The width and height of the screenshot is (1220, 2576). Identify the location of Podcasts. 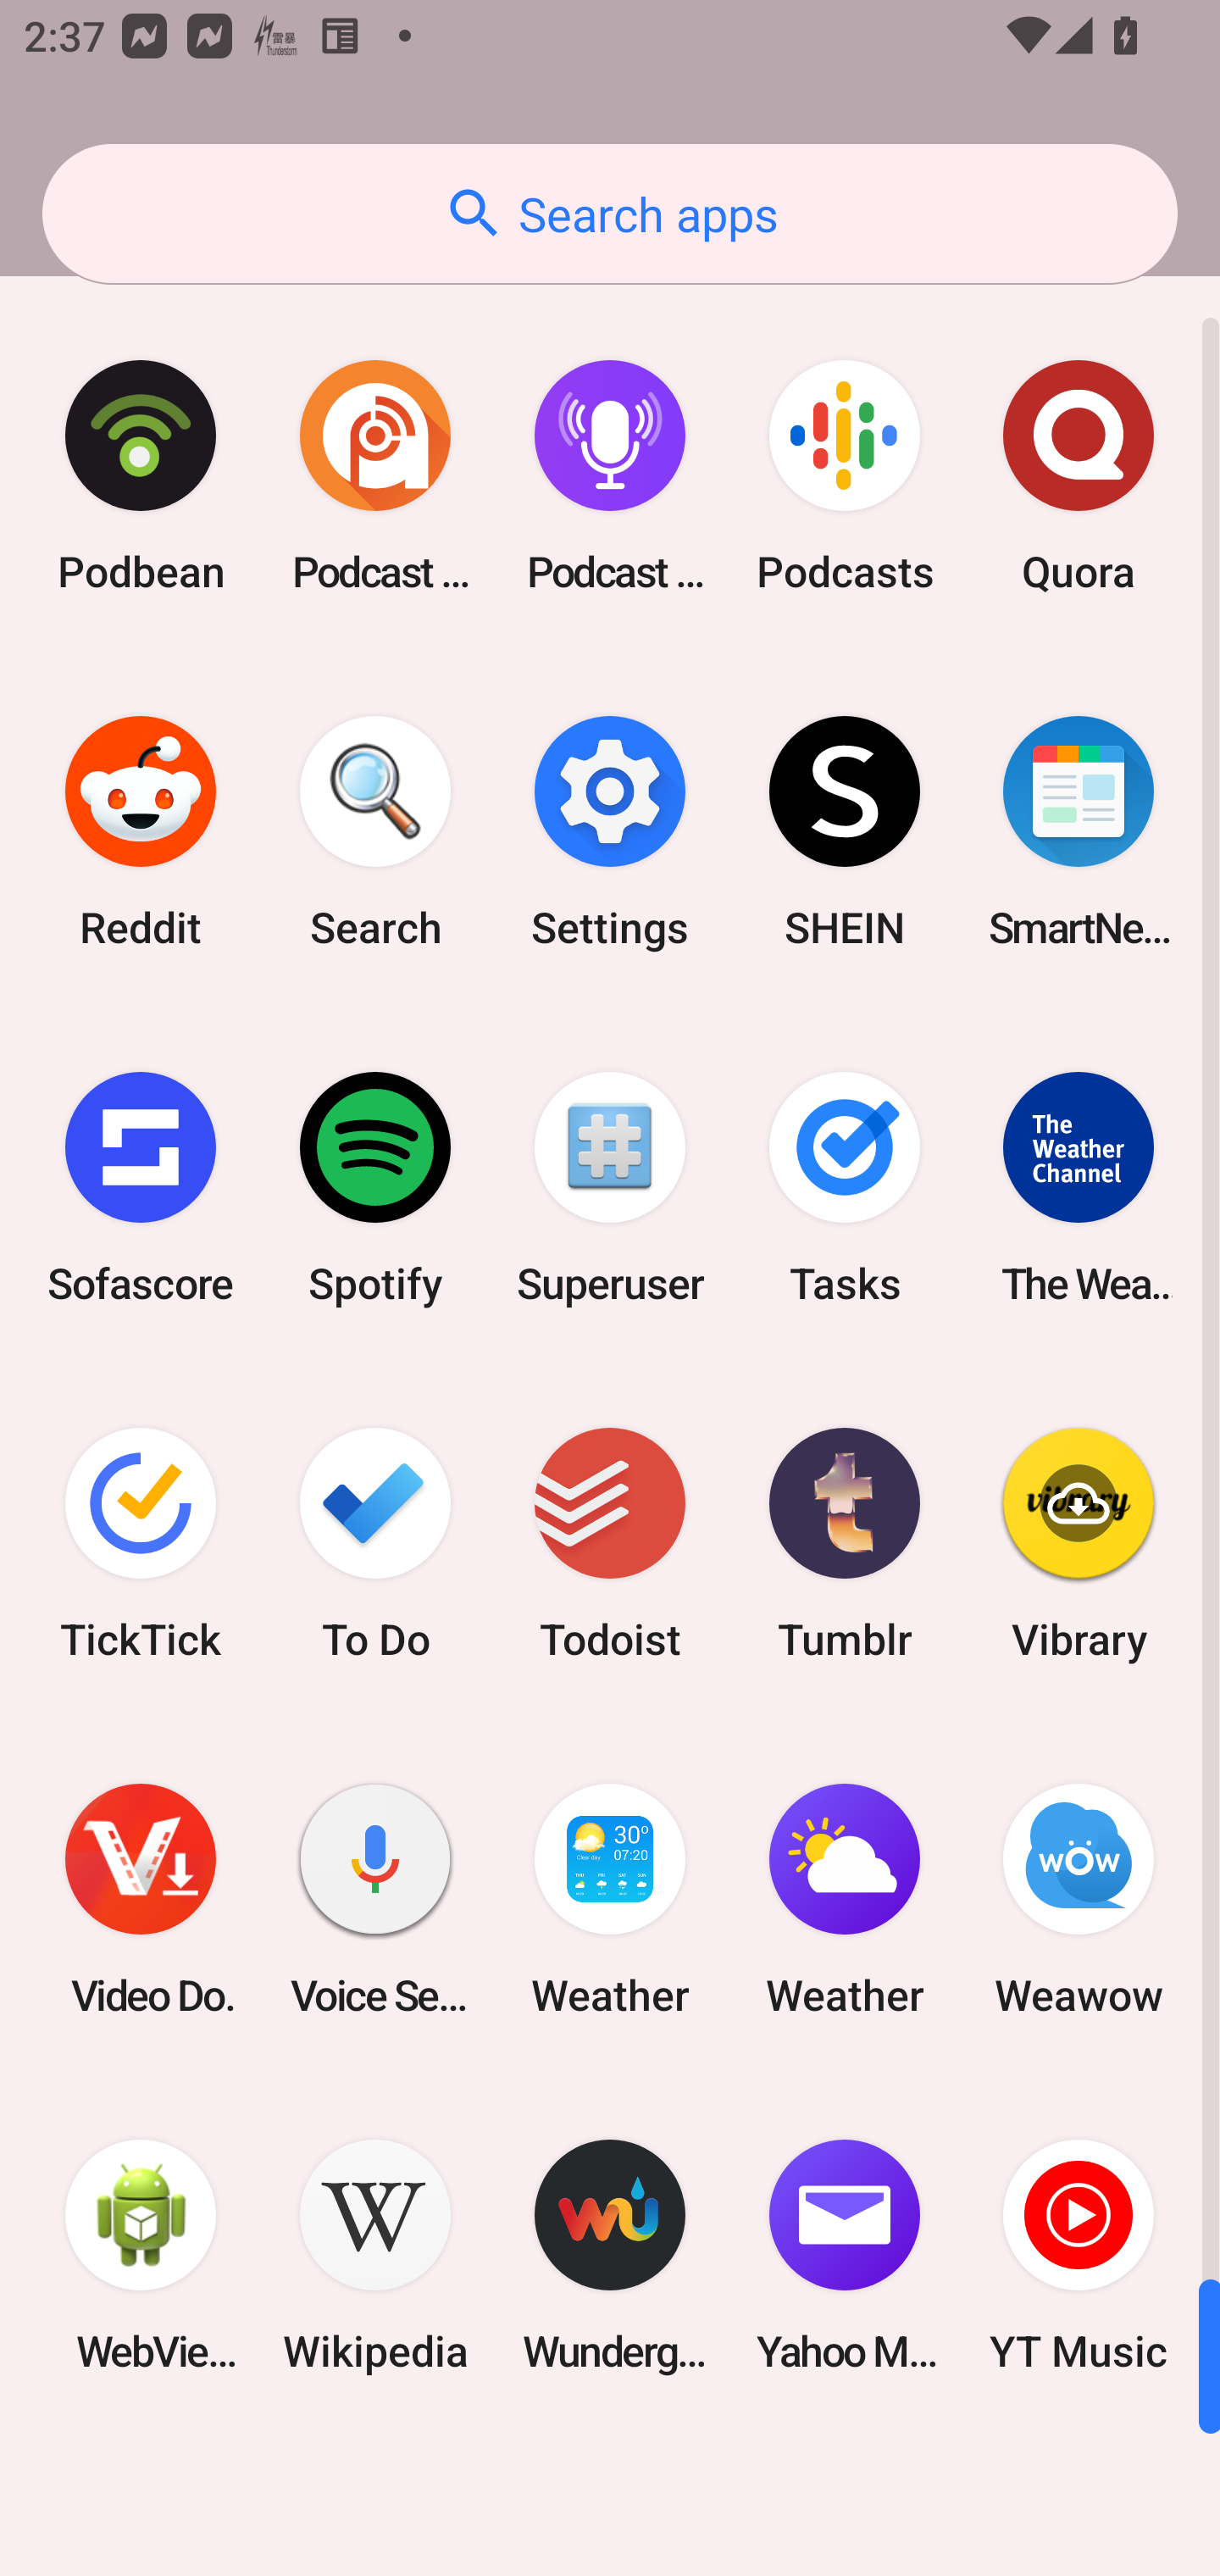
(844, 476).